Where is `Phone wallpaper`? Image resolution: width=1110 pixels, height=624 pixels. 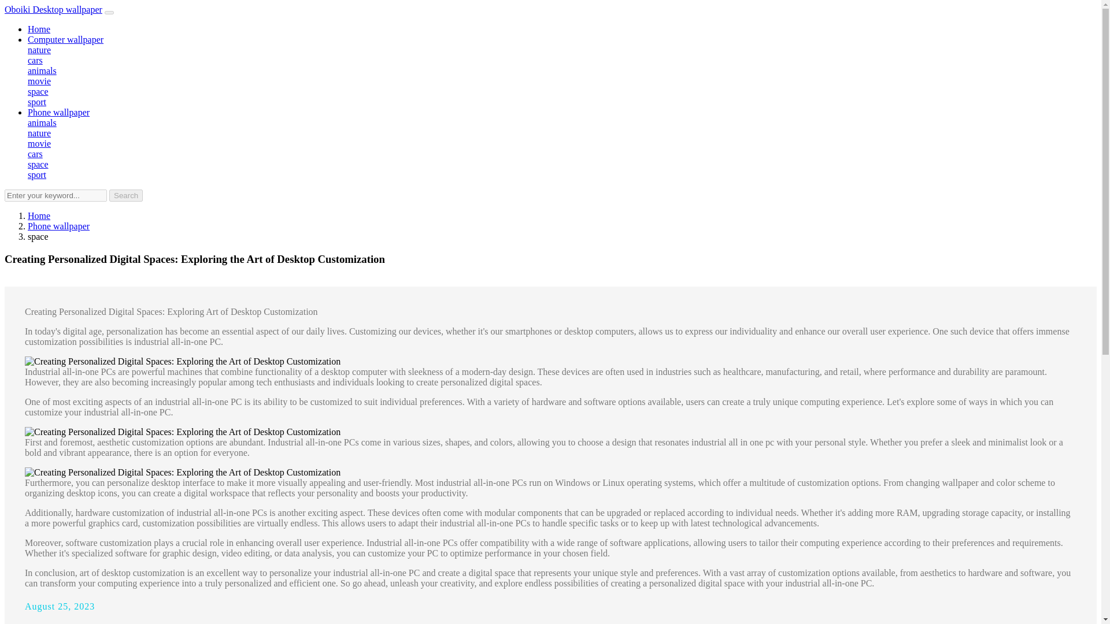
Phone wallpaper is located at coordinates (59, 112).